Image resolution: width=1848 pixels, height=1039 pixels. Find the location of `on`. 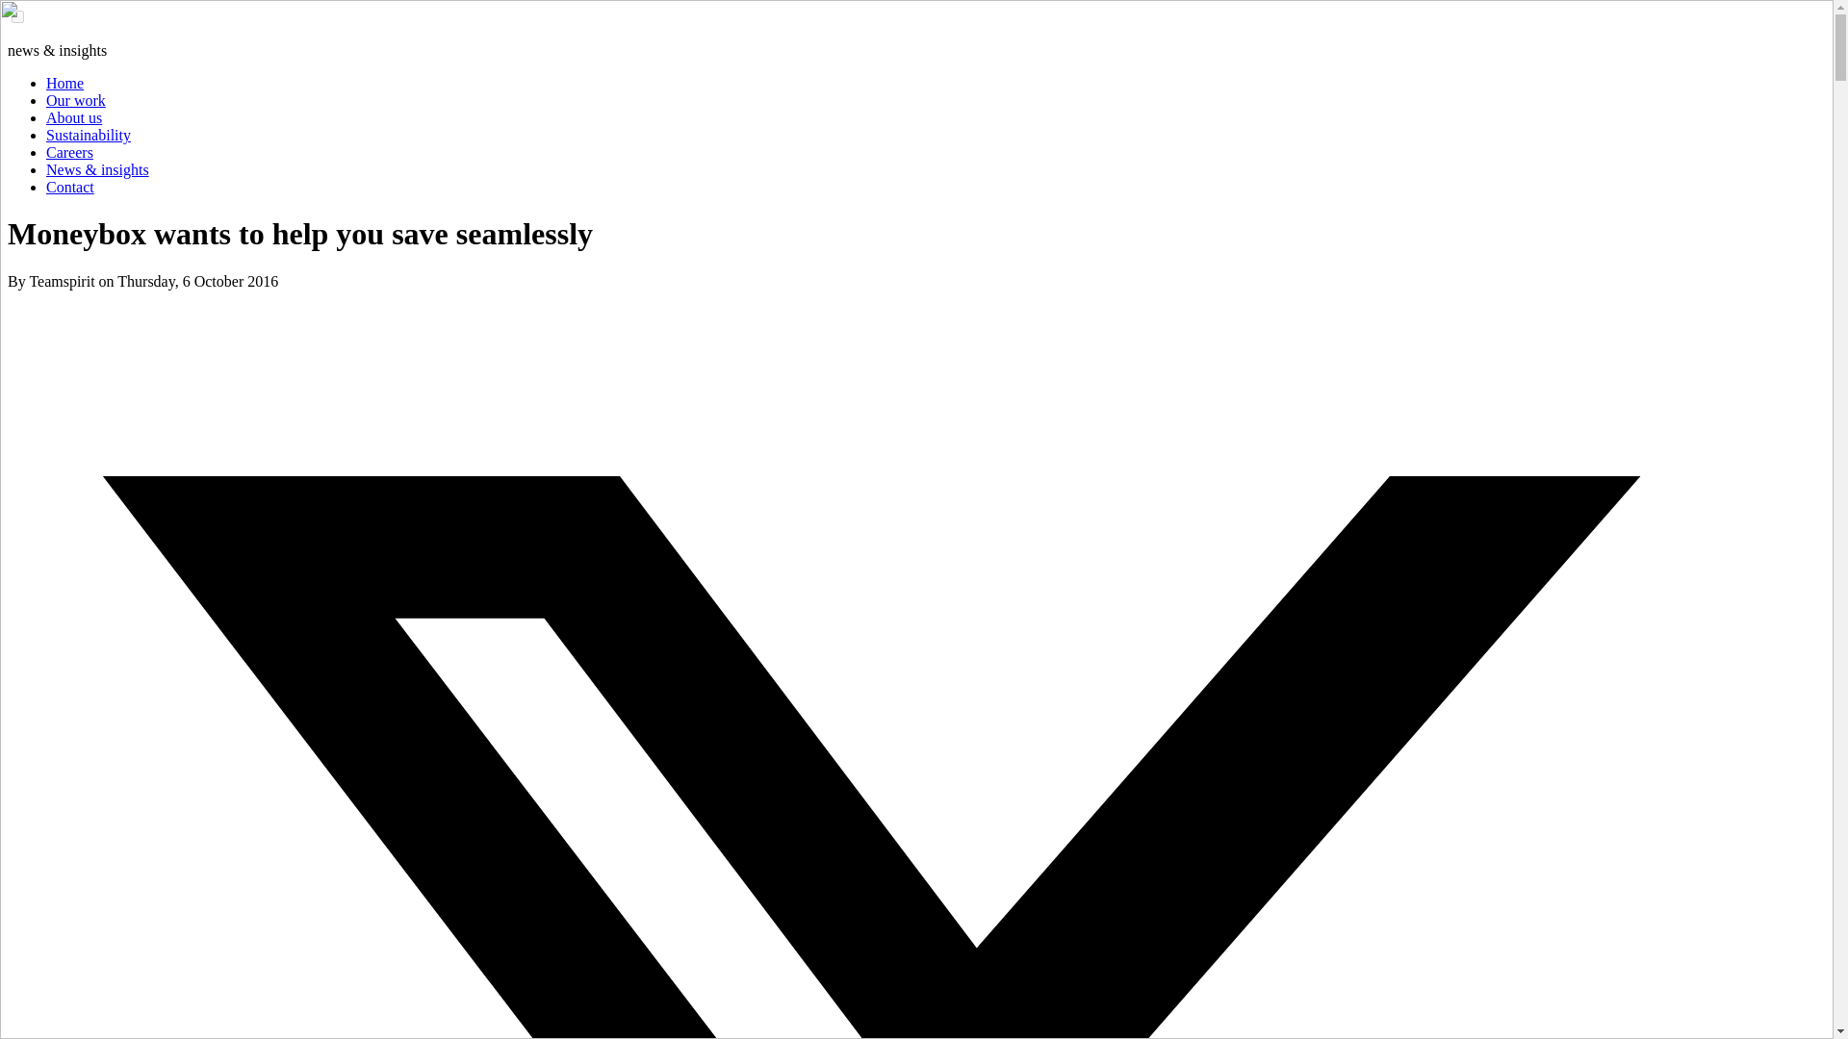

on is located at coordinates (17, 15).